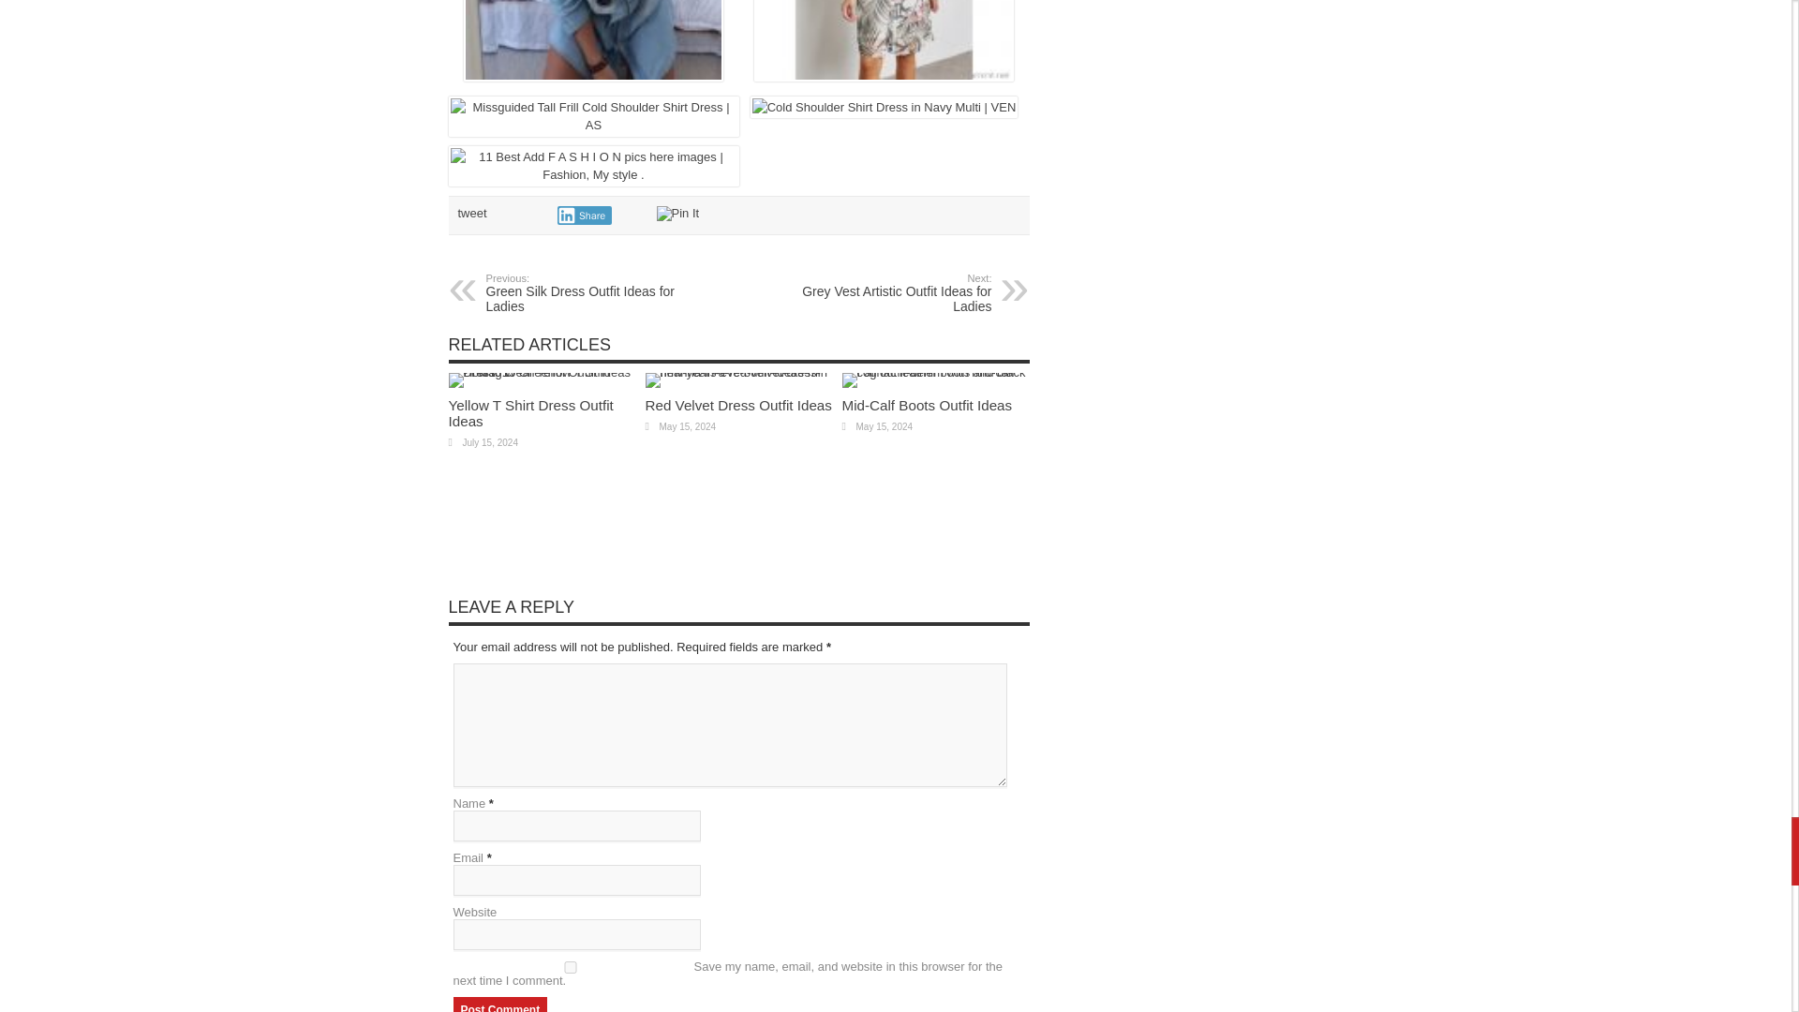  I want to click on Share, so click(530, 412).